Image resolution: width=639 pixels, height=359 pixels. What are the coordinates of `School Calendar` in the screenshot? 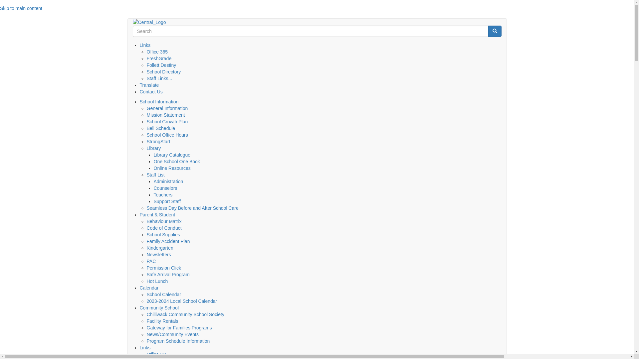 It's located at (164, 295).